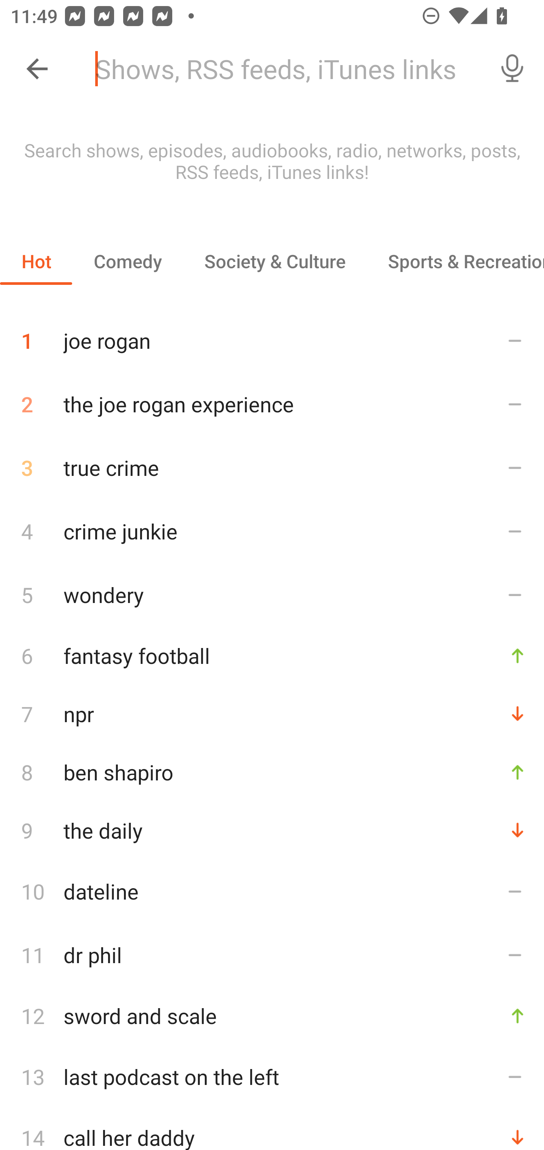 This screenshot has height=1150, width=544. I want to click on 7 npr, so click(272, 713).